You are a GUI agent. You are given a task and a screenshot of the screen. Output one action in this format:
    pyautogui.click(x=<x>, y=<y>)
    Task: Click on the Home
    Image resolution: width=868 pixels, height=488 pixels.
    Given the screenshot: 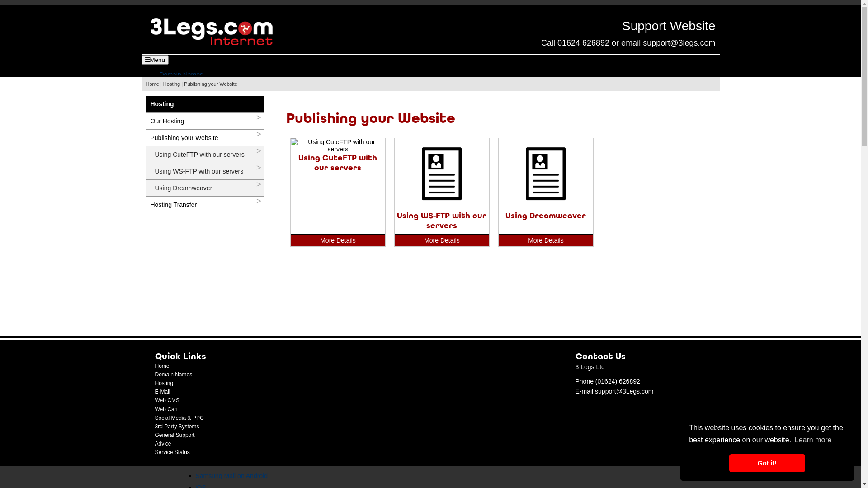 What is the action you would take?
    pyautogui.click(x=152, y=84)
    